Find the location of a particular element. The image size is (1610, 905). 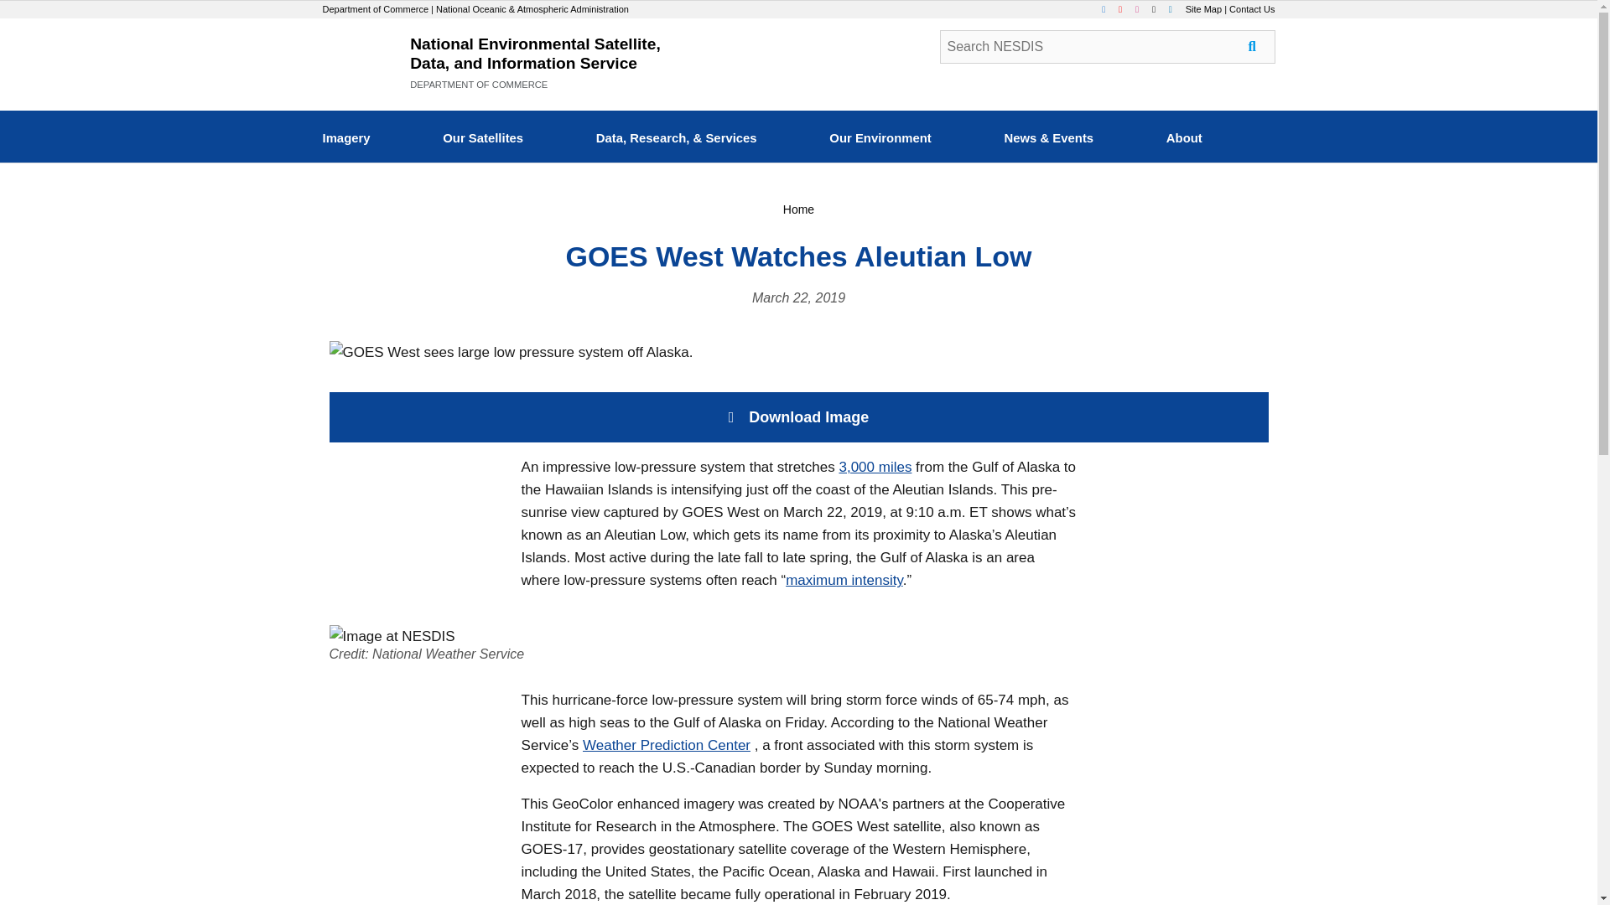

Our Satellites is located at coordinates (483, 140).